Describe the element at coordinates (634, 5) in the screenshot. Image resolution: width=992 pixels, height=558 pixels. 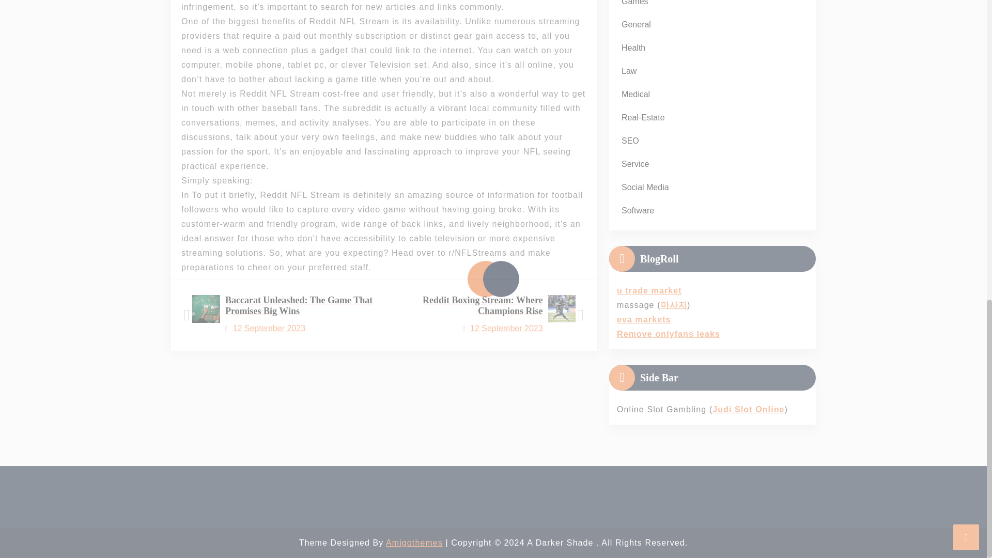
I see `Games` at that location.